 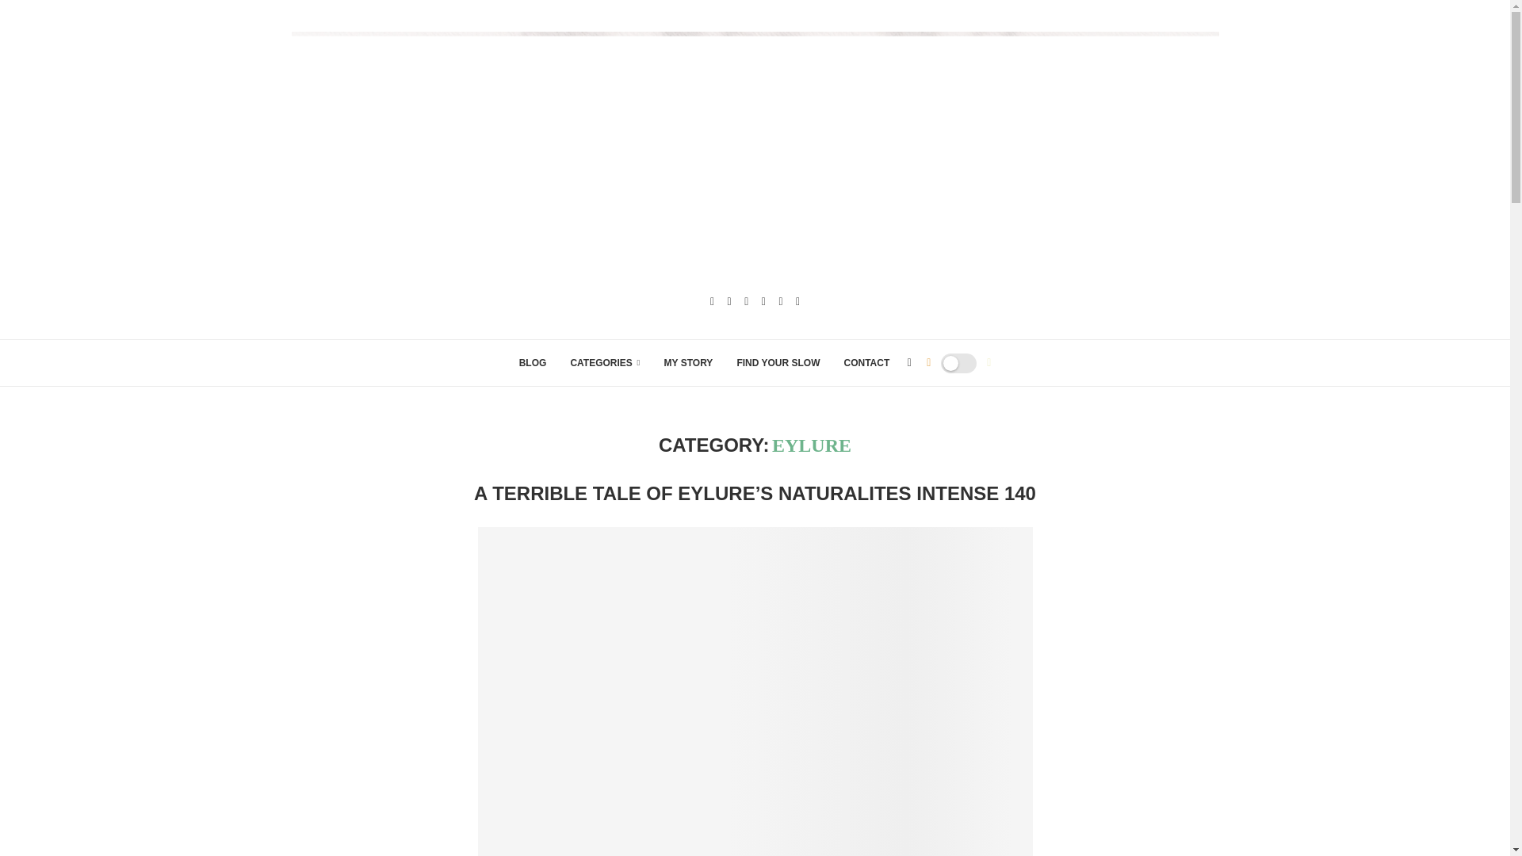 I want to click on MY STORY, so click(x=688, y=363).